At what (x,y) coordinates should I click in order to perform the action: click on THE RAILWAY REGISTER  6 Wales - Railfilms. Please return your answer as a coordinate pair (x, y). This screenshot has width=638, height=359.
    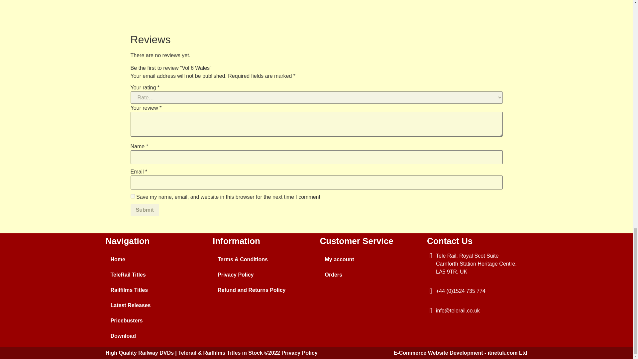
    Looking at the image, I should click on (316, 10).